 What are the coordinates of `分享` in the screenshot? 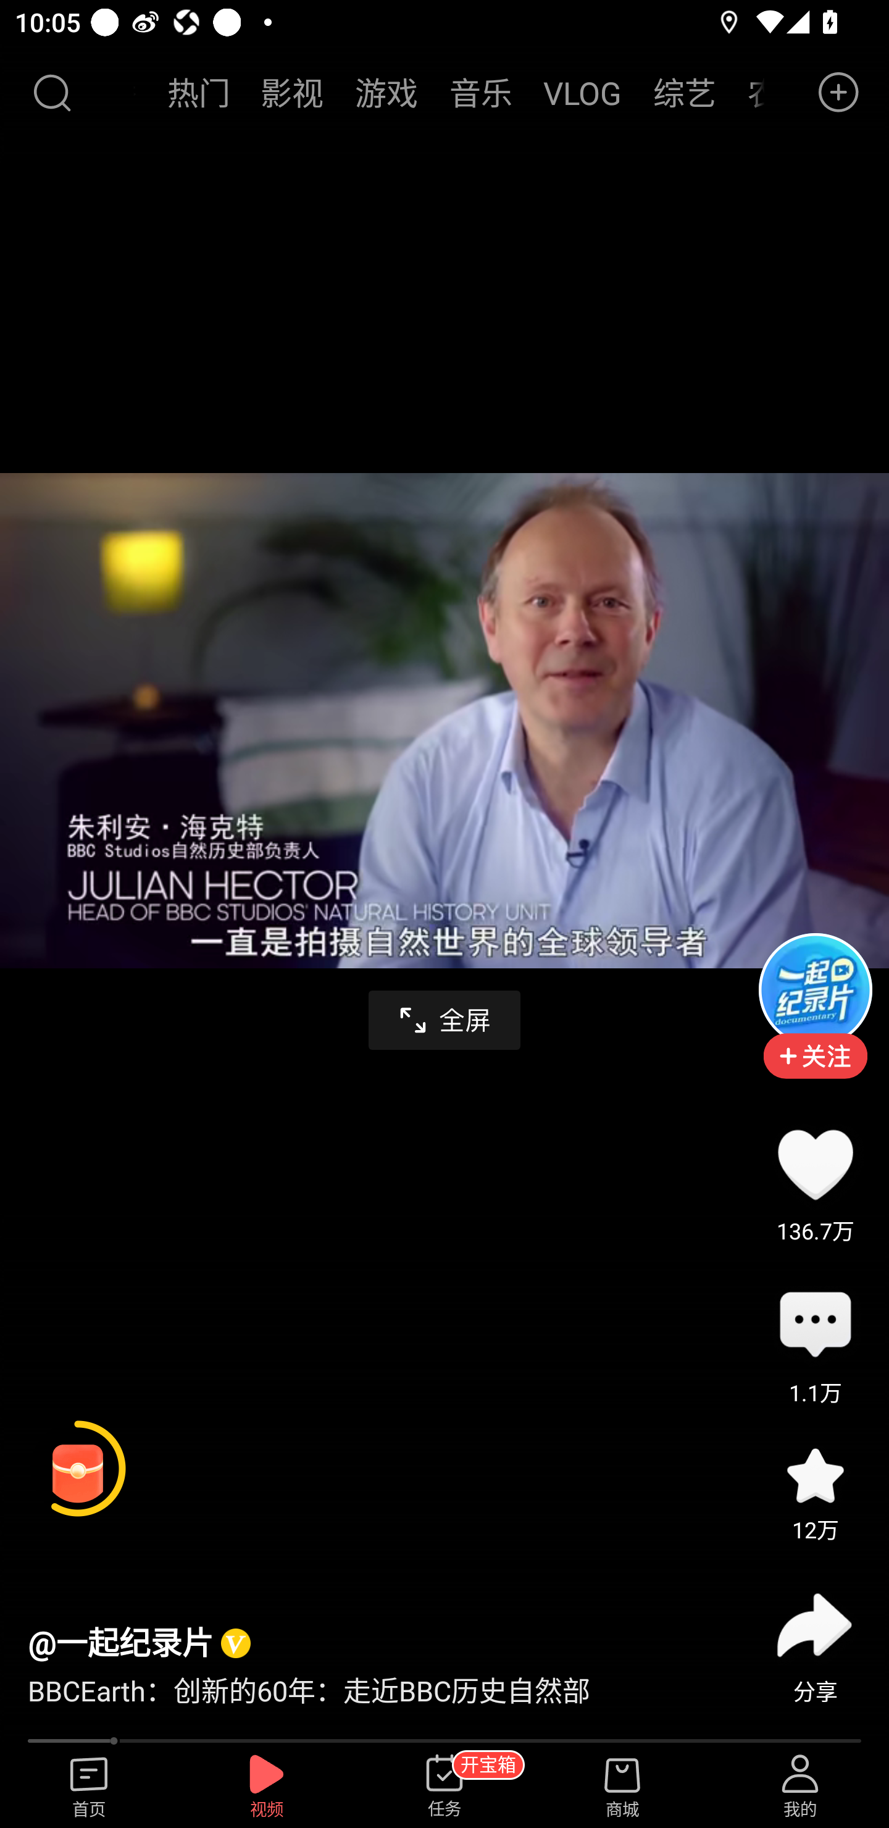 It's located at (815, 1625).